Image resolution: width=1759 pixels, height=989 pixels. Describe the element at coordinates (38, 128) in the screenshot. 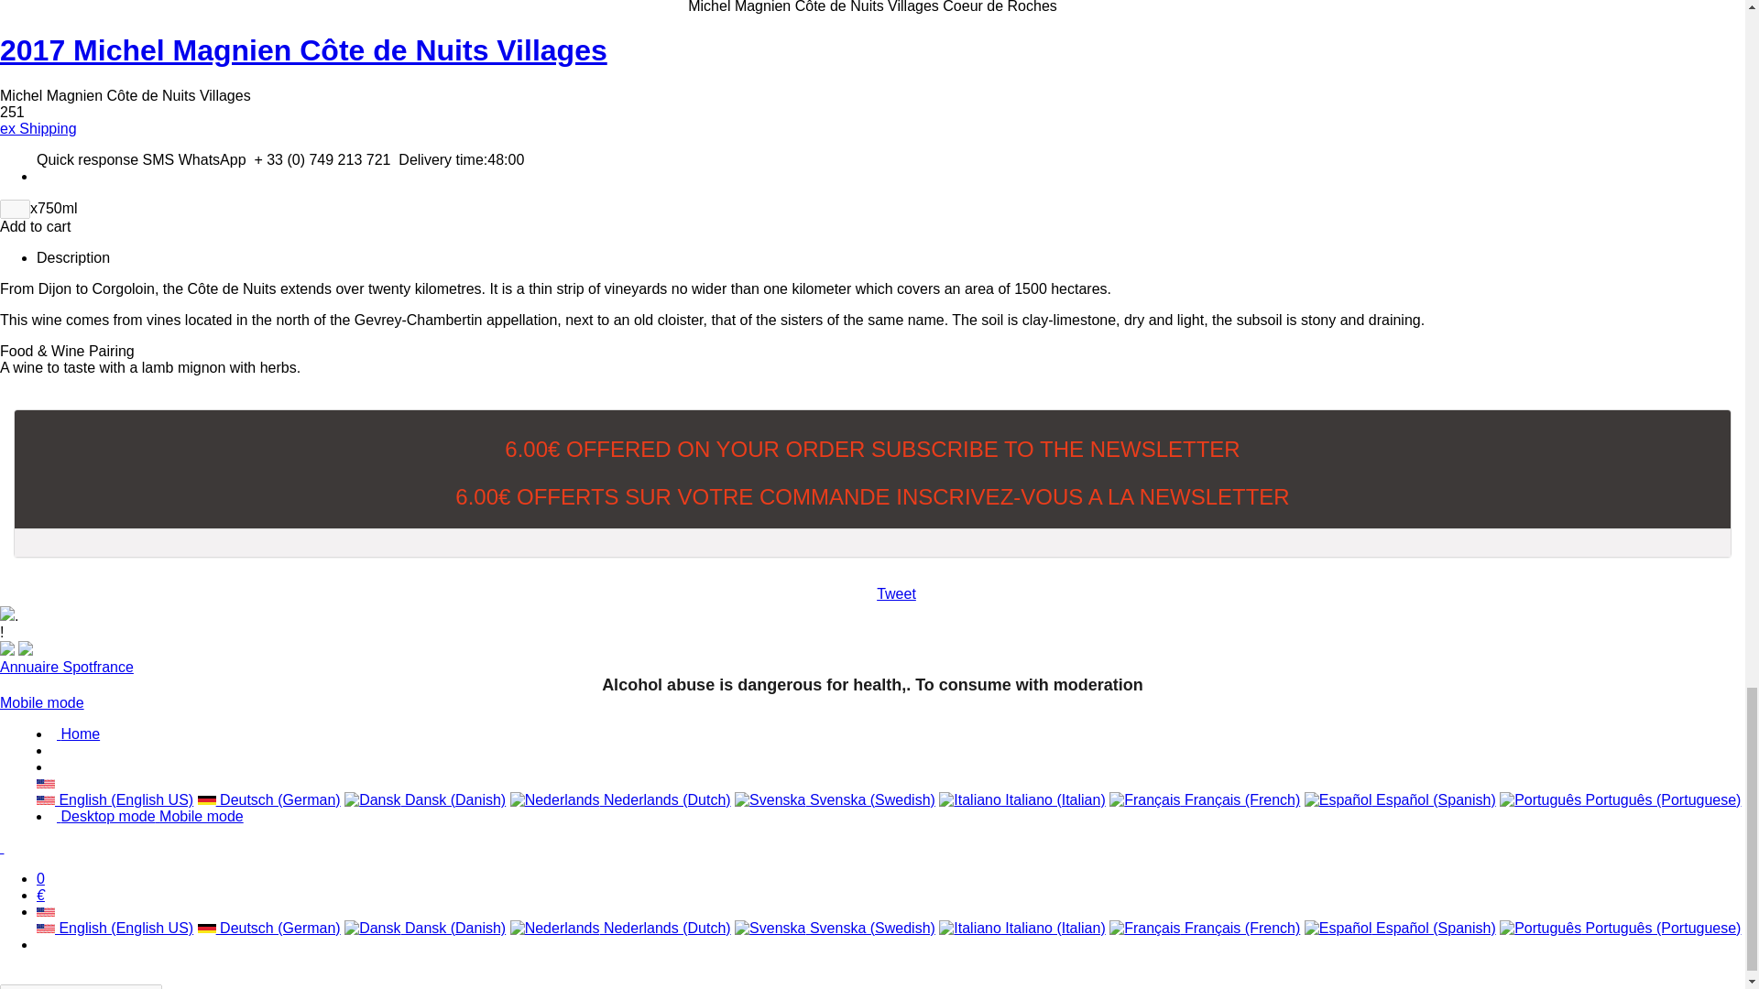

I see `ex Shipping` at that location.